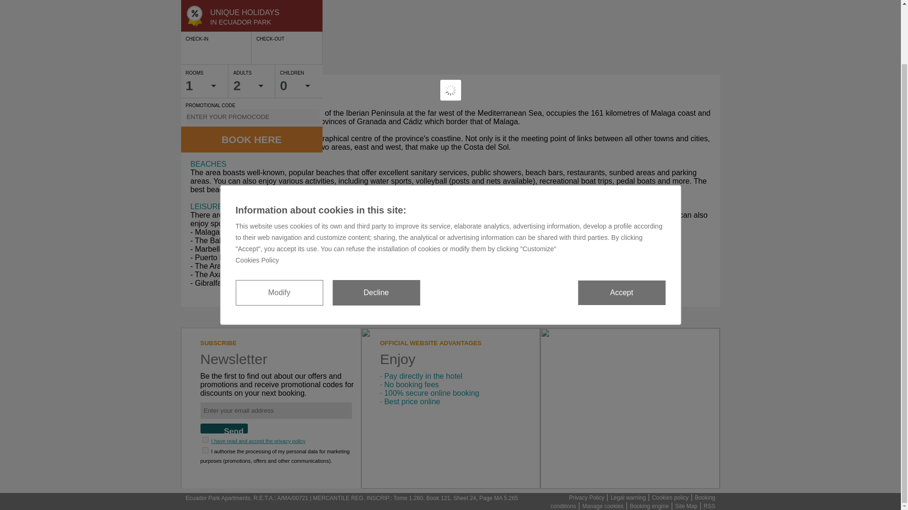 Image resolution: width=908 pixels, height=510 pixels. Describe the element at coordinates (205, 450) in the screenshot. I see `privacy` at that location.